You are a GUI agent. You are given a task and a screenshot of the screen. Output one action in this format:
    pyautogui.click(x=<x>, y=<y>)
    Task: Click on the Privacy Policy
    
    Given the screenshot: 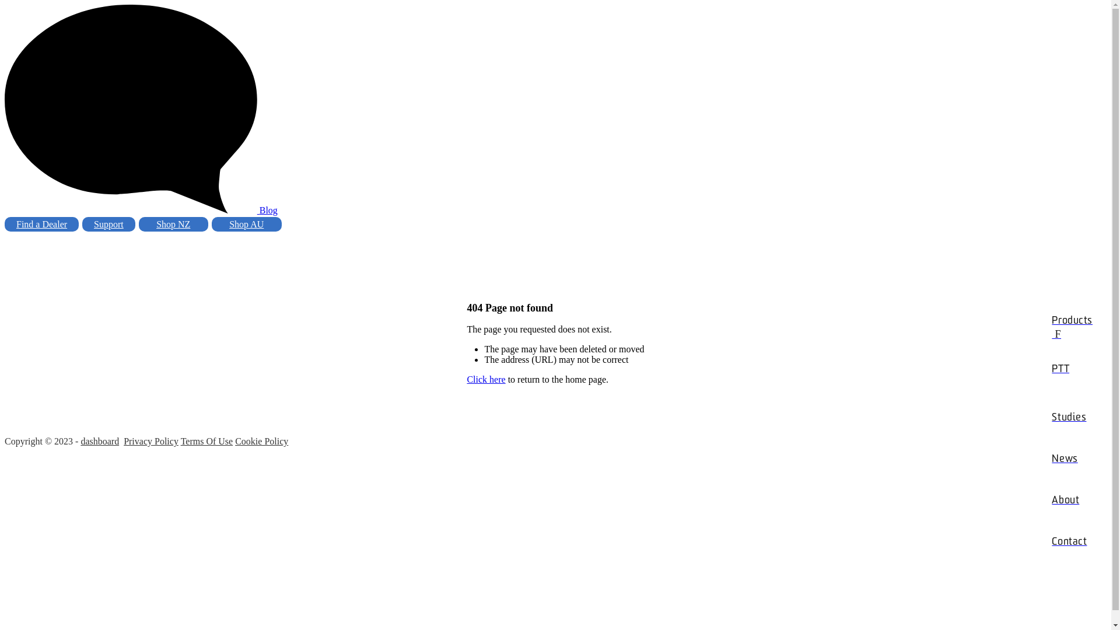 What is the action you would take?
    pyautogui.click(x=151, y=441)
    